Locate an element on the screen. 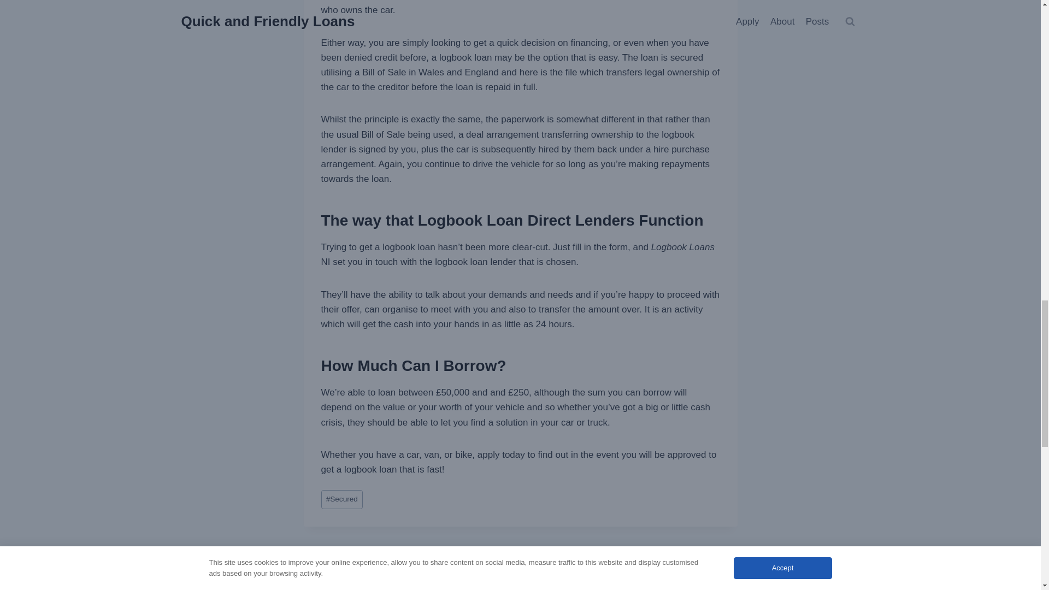 The width and height of the screenshot is (1049, 590). Secured is located at coordinates (628, 567).